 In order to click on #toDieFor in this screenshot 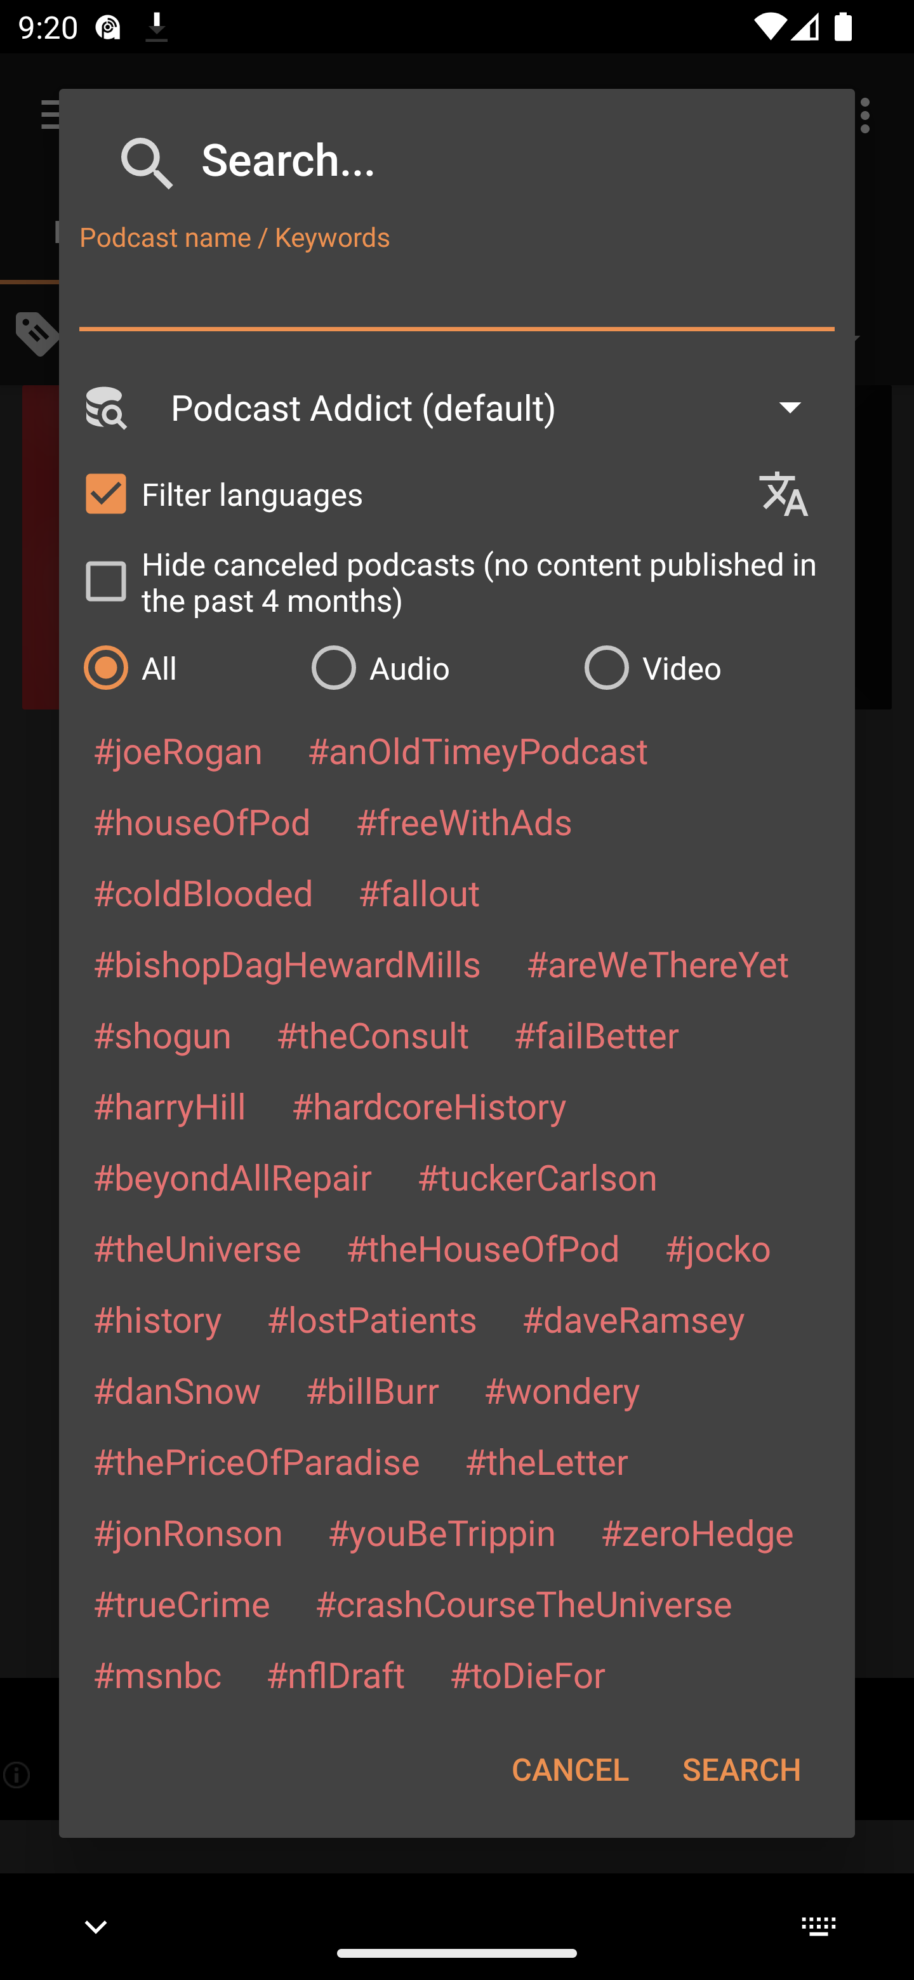, I will do `click(527, 1673)`.